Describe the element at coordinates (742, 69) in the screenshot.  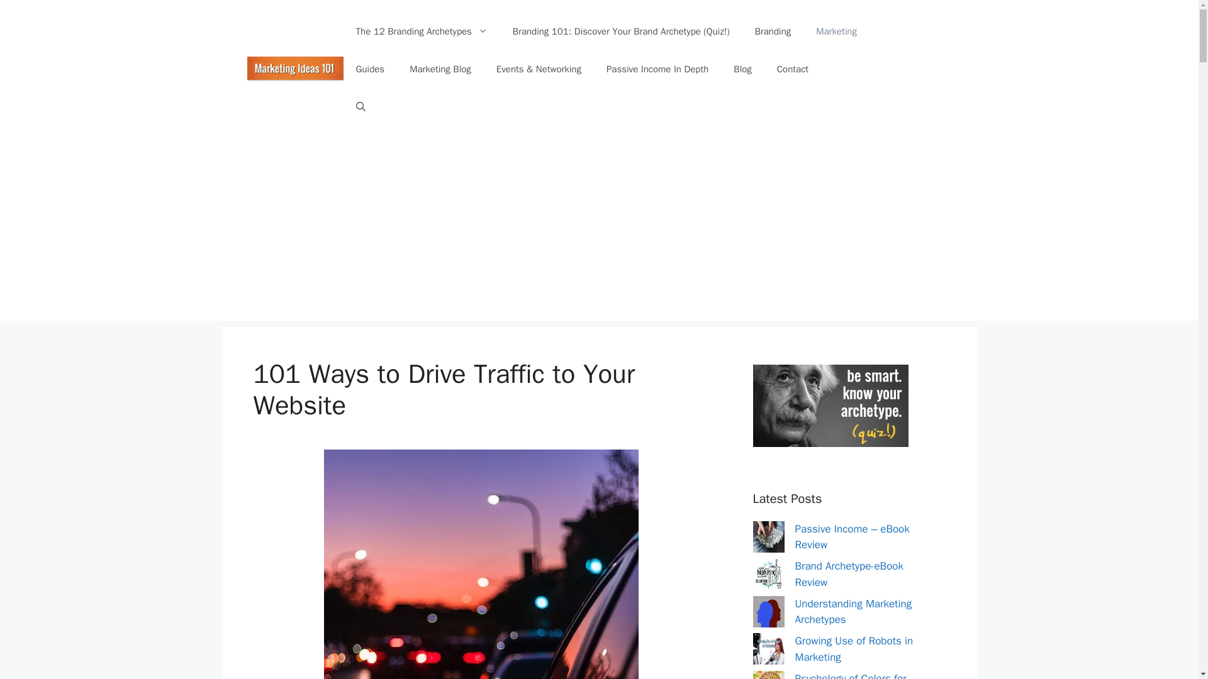
I see `Blog` at that location.